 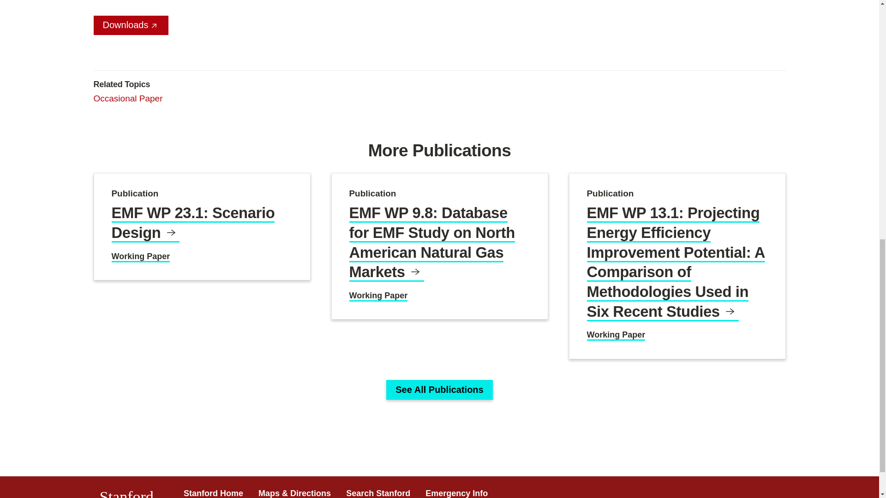 I want to click on Working Paper, so click(x=140, y=257).